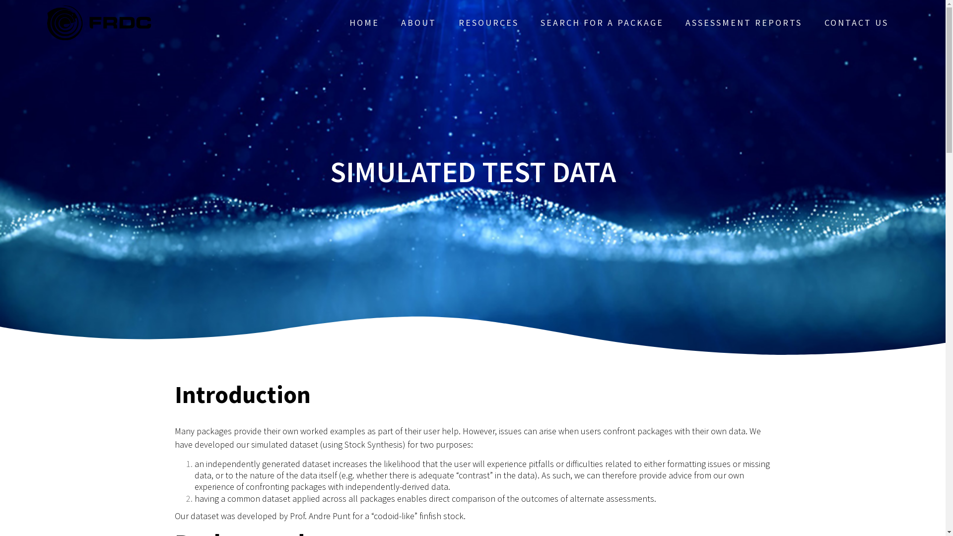  What do you see at coordinates (488, 23) in the screenshot?
I see `RESOURCES` at bounding box center [488, 23].